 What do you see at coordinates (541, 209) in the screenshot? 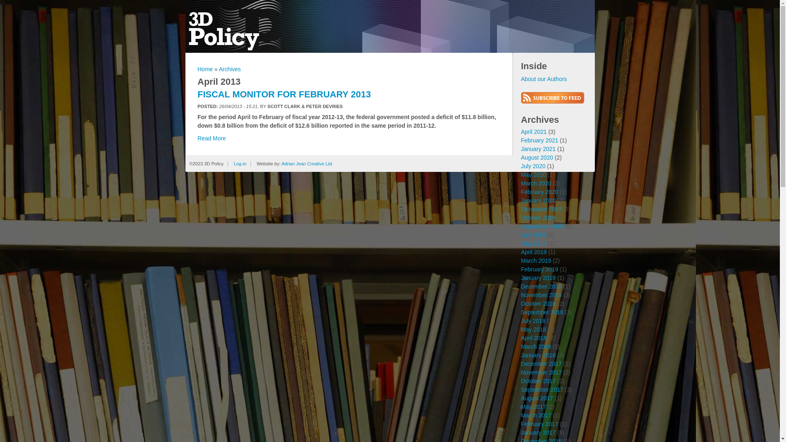
I see `December 2019` at bounding box center [541, 209].